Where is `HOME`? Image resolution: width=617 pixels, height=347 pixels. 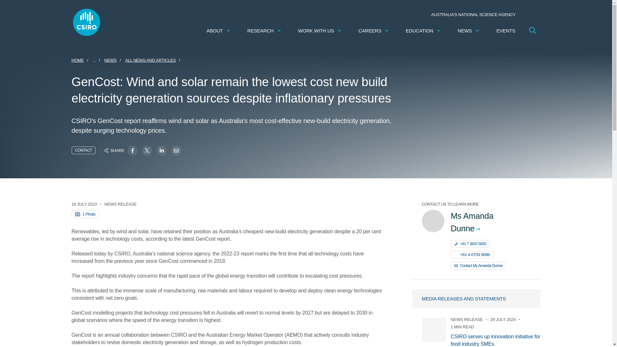
HOME is located at coordinates (77, 60).